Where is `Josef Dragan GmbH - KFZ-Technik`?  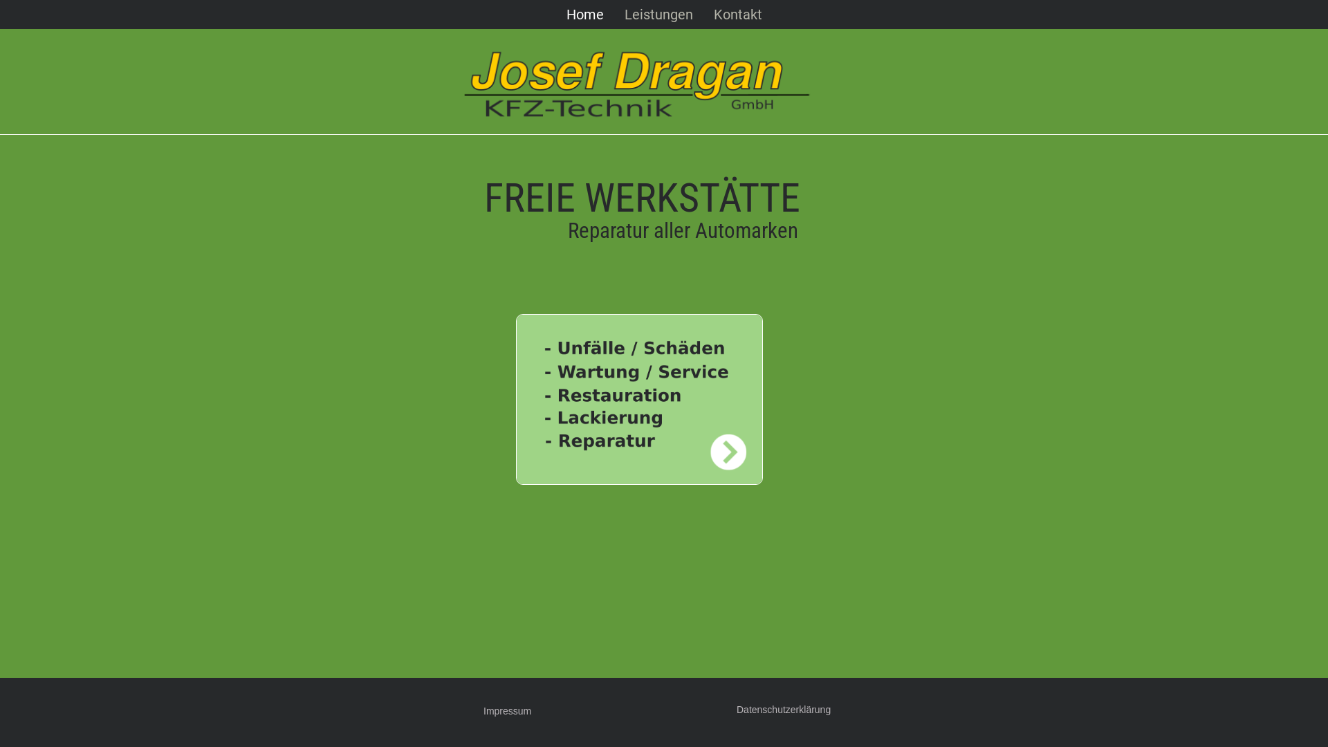
Josef Dragan GmbH - KFZ-Technik is located at coordinates (634, 86).